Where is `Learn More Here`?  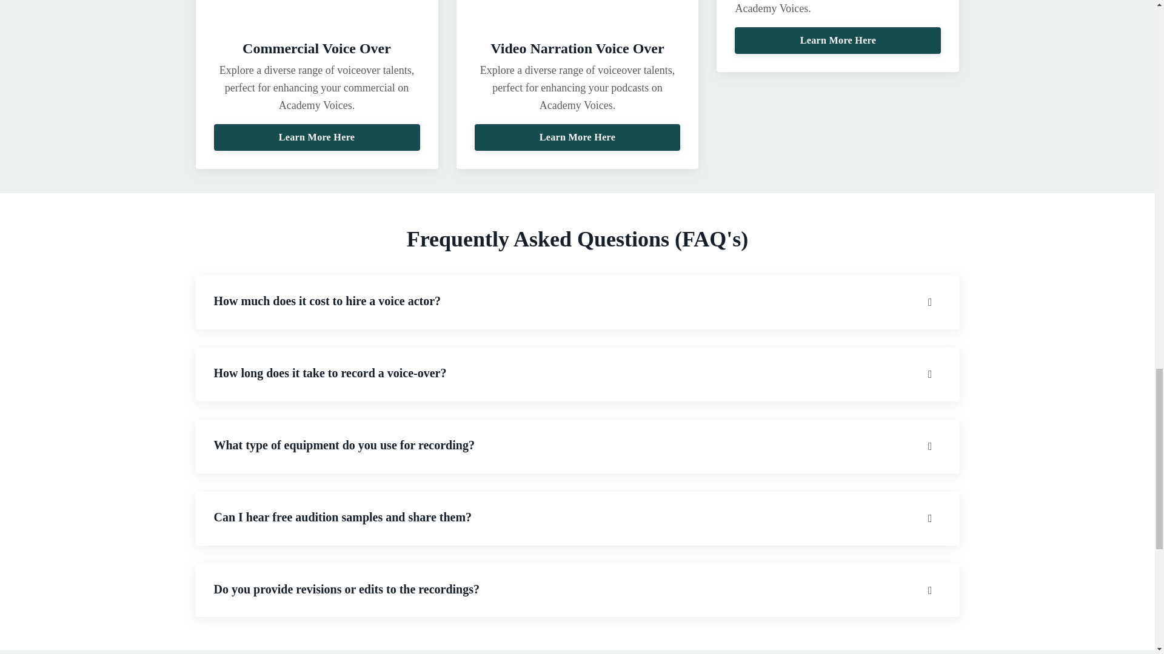
Learn More Here is located at coordinates (577, 137).